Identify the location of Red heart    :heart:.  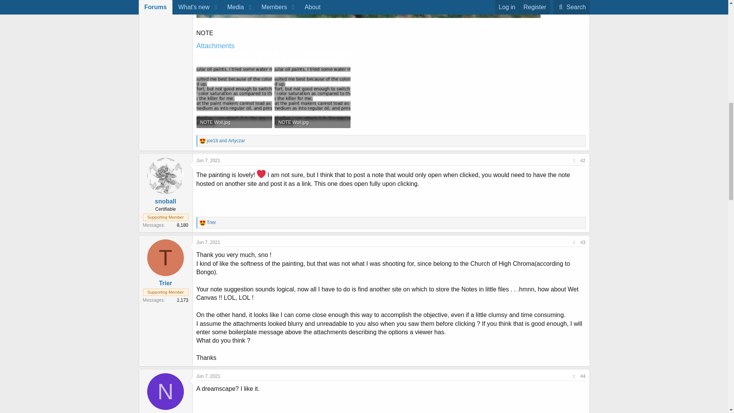
(261, 174).